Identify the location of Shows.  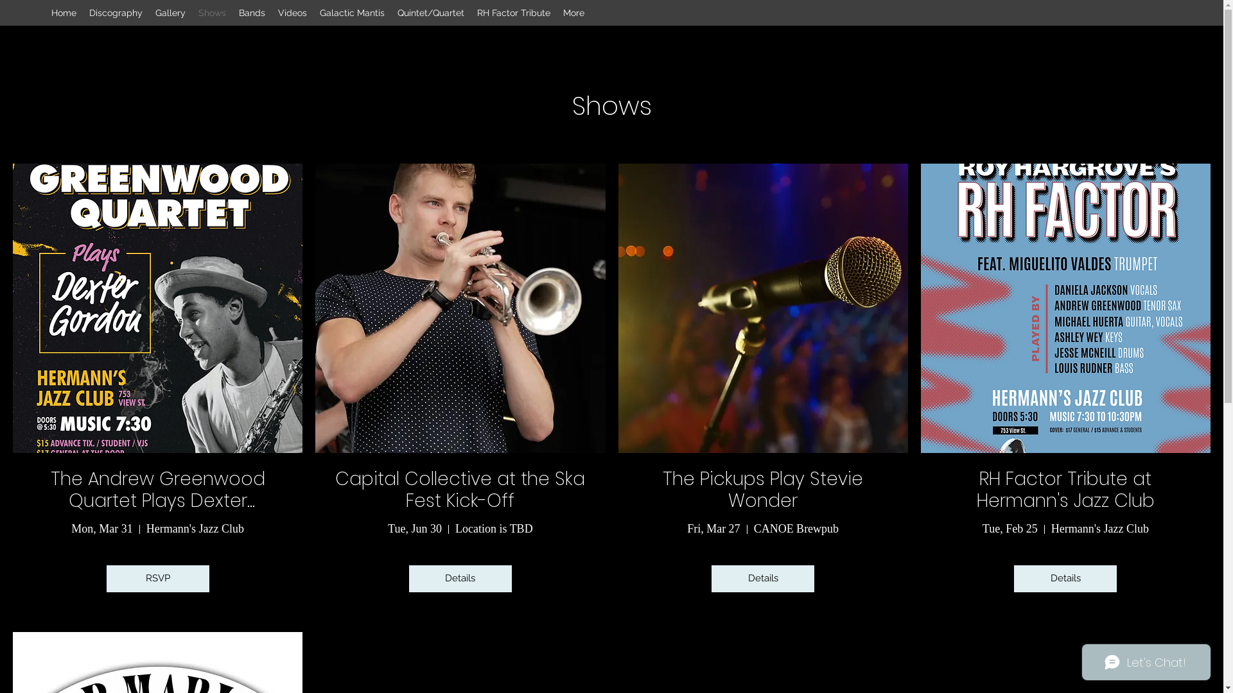
(212, 13).